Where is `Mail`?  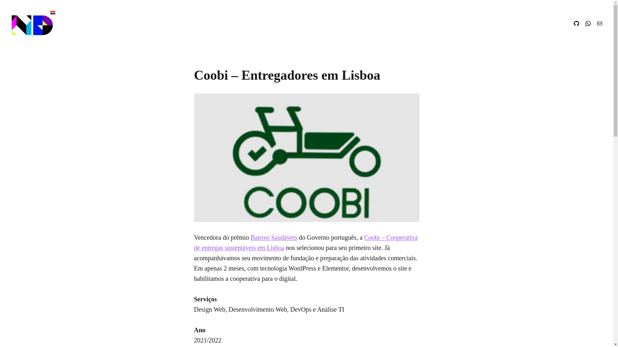
Mail is located at coordinates (600, 23).